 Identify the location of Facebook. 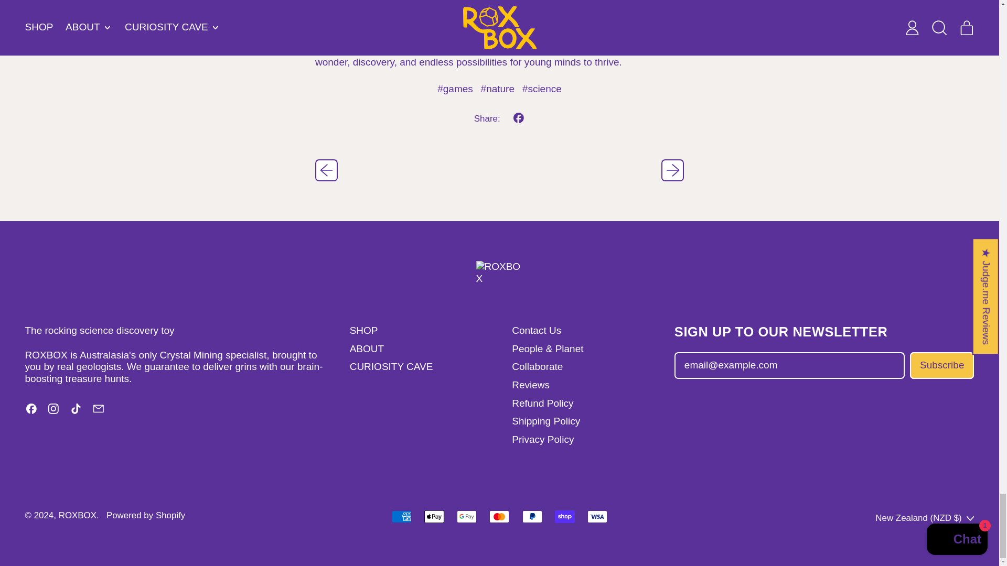
(31, 411).